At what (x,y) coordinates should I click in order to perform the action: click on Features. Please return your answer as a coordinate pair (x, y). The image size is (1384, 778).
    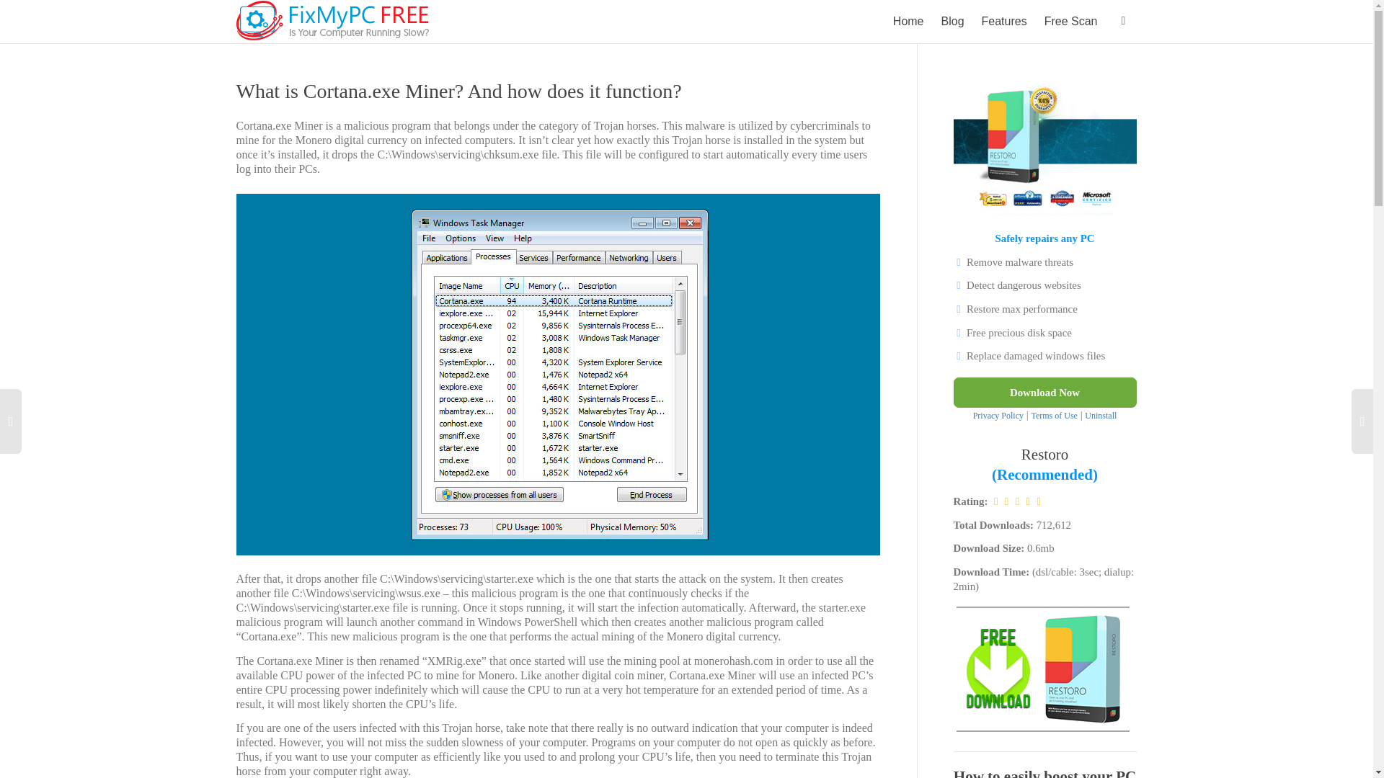
    Looking at the image, I should click on (1003, 22).